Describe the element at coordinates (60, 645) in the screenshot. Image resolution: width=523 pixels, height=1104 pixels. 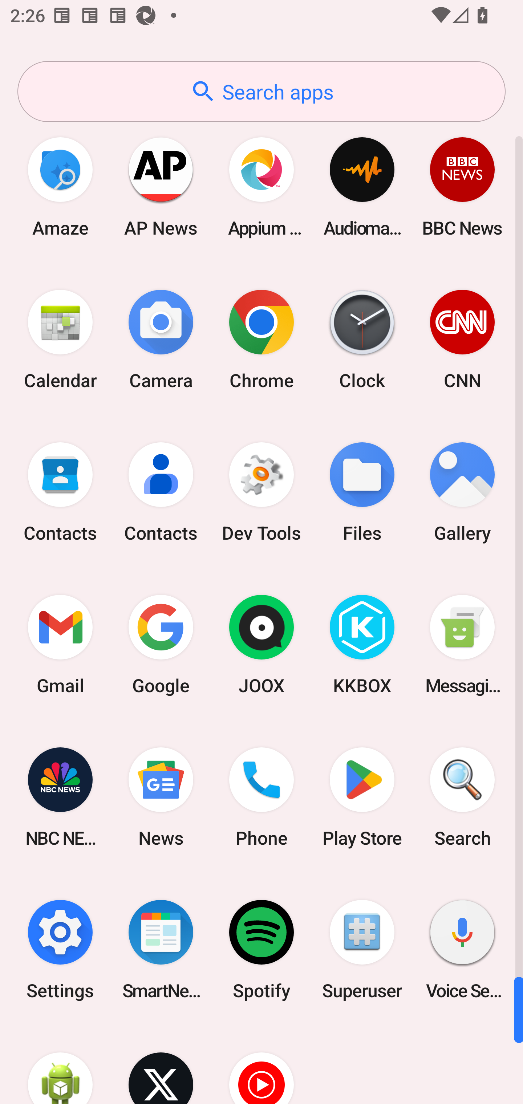
I see `Gmail` at that location.